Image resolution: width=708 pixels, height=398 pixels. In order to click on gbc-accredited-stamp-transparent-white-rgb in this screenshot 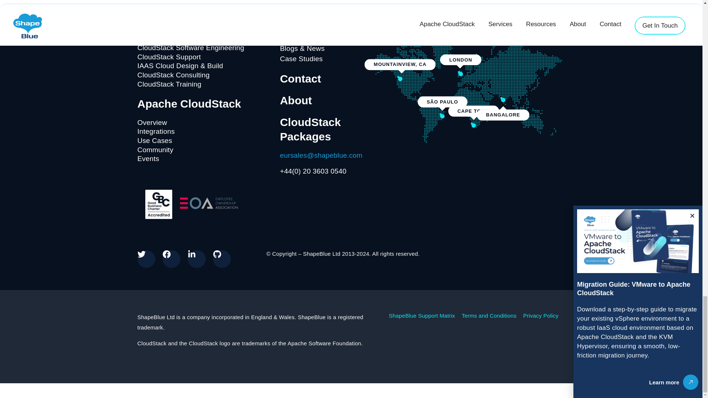, I will do `click(158, 204)`.